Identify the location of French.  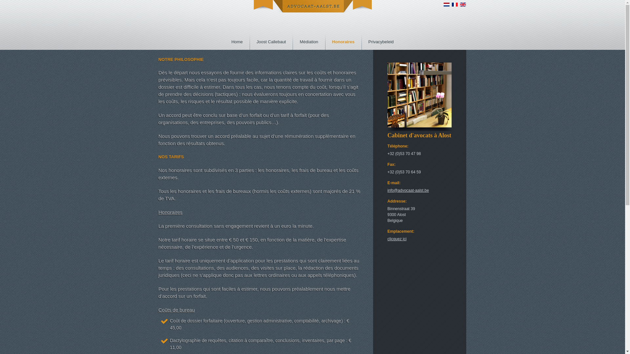
(455, 6).